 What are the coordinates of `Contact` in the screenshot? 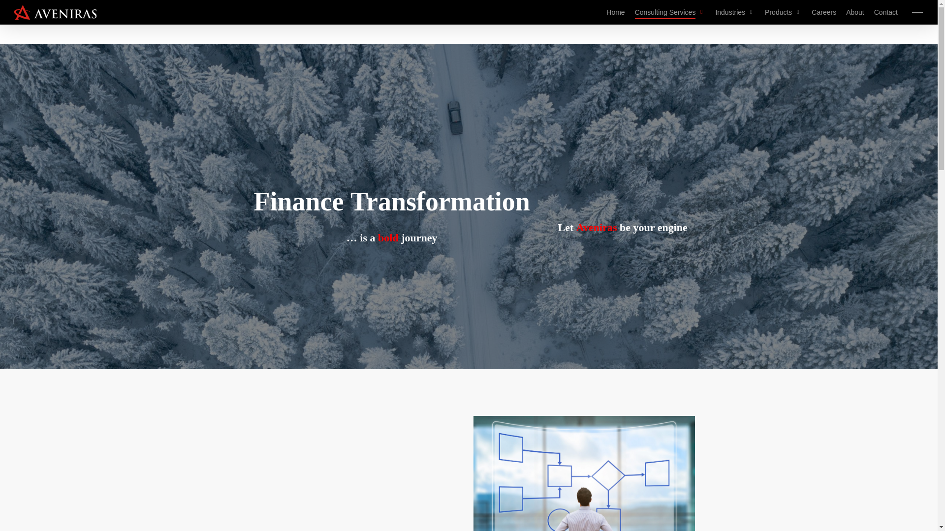 It's located at (886, 12).